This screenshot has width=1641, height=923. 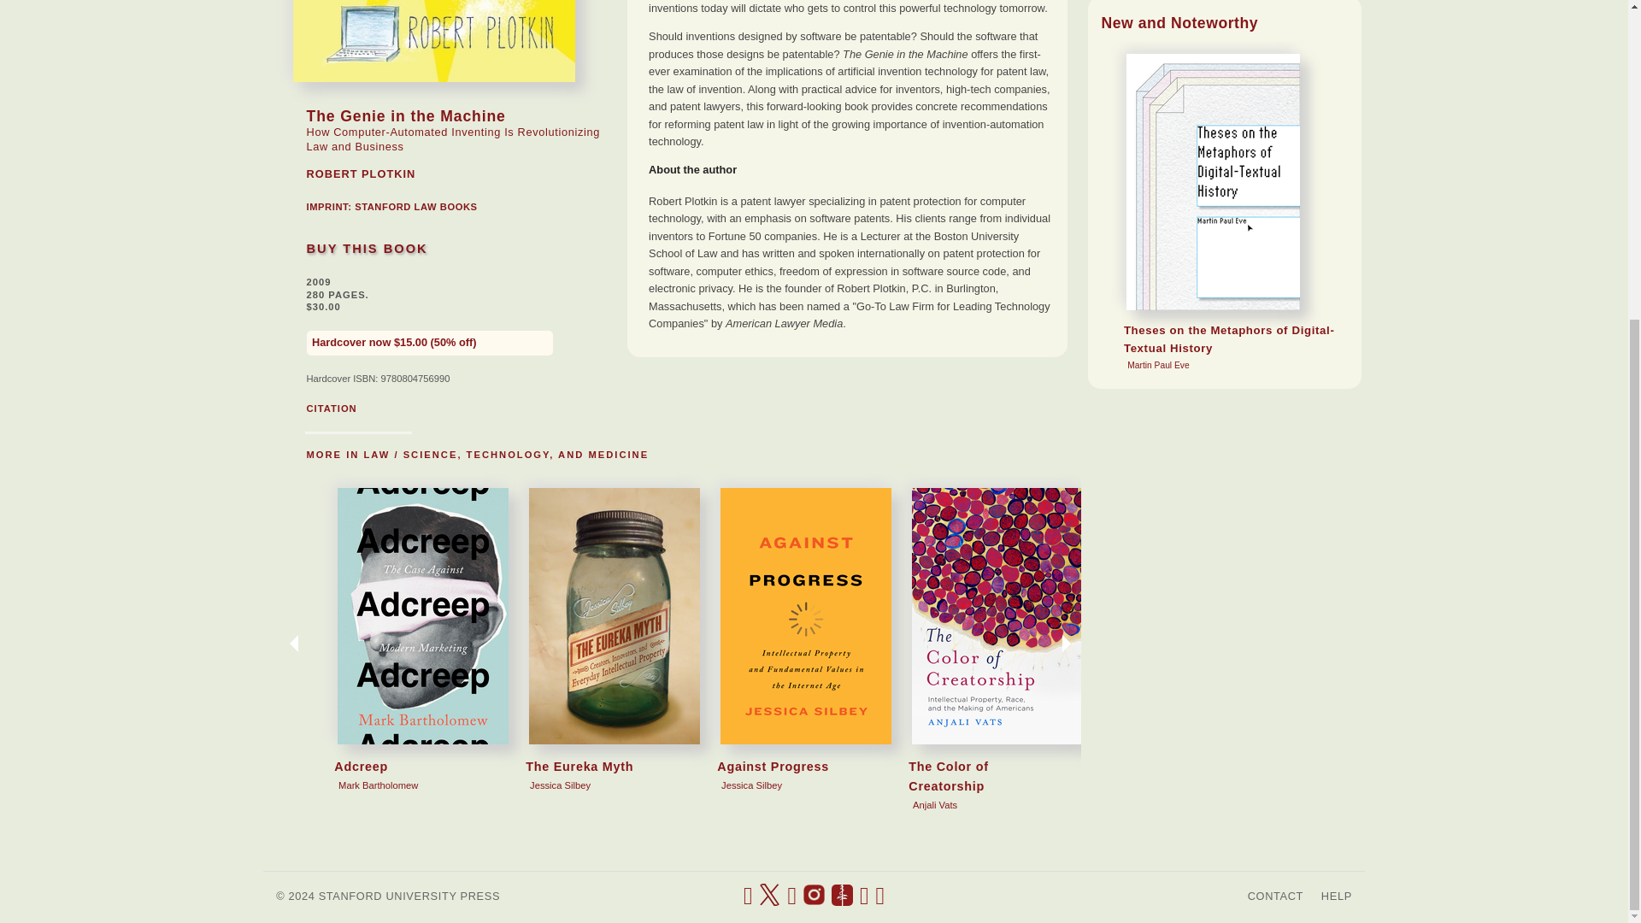 What do you see at coordinates (880, 896) in the screenshot?
I see `Subscribe to Email Alerts.` at bounding box center [880, 896].